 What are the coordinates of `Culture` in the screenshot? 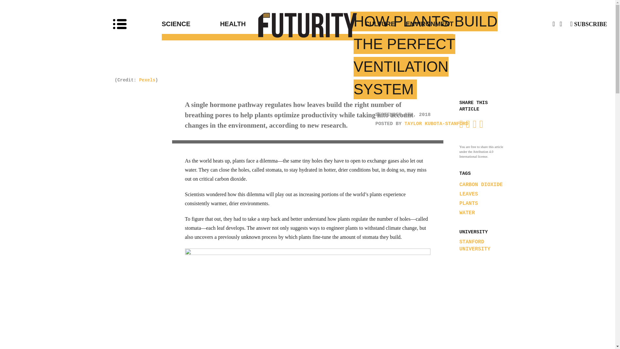 It's located at (351, 24).